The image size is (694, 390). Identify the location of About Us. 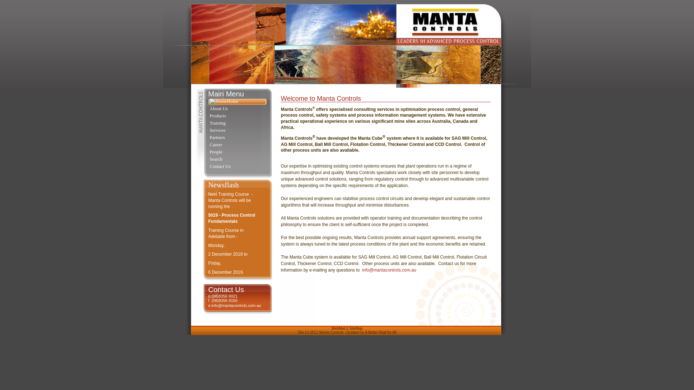
(238, 109).